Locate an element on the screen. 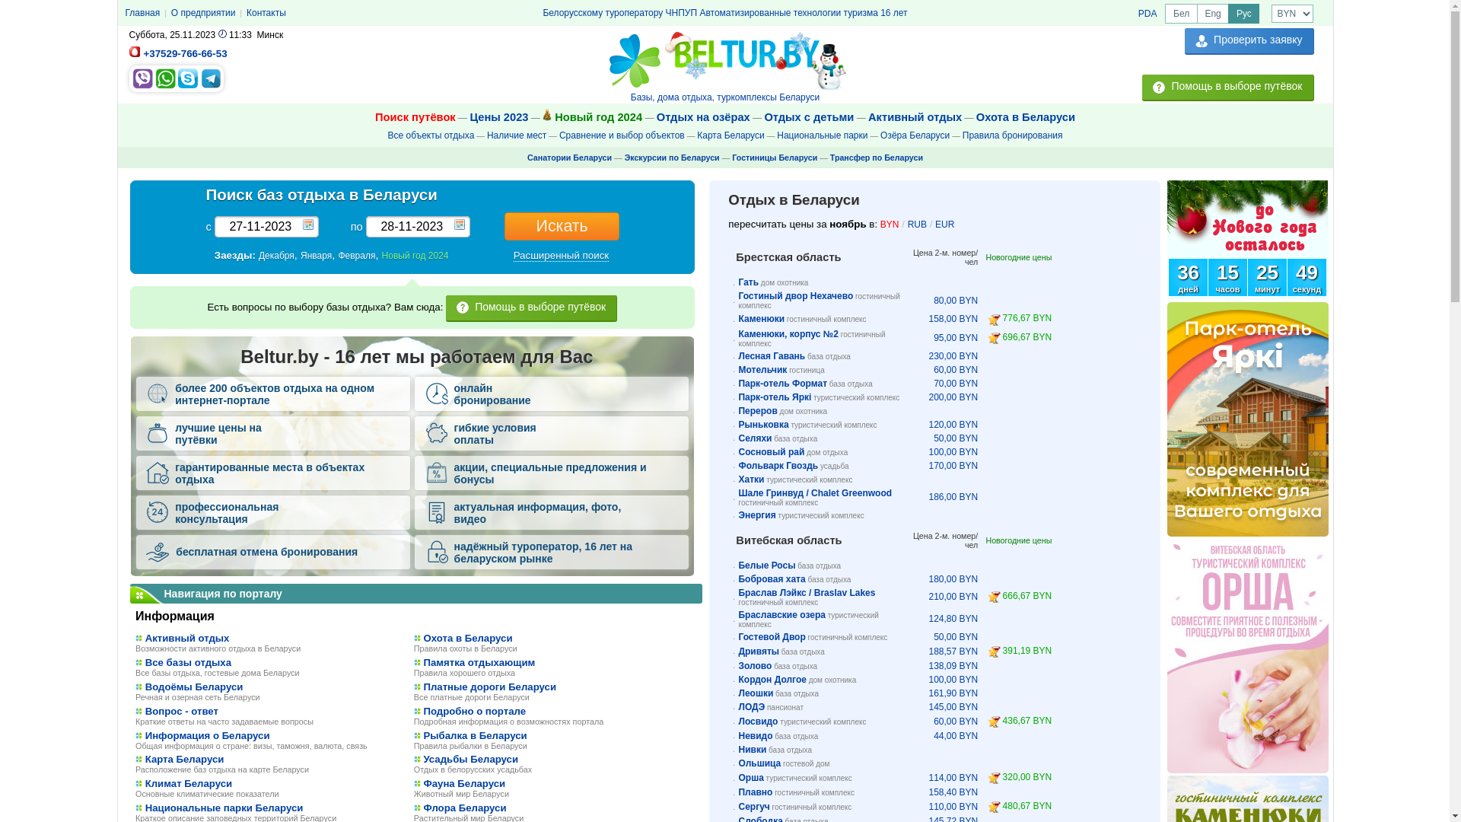  100,00 BYN is located at coordinates (953, 680).